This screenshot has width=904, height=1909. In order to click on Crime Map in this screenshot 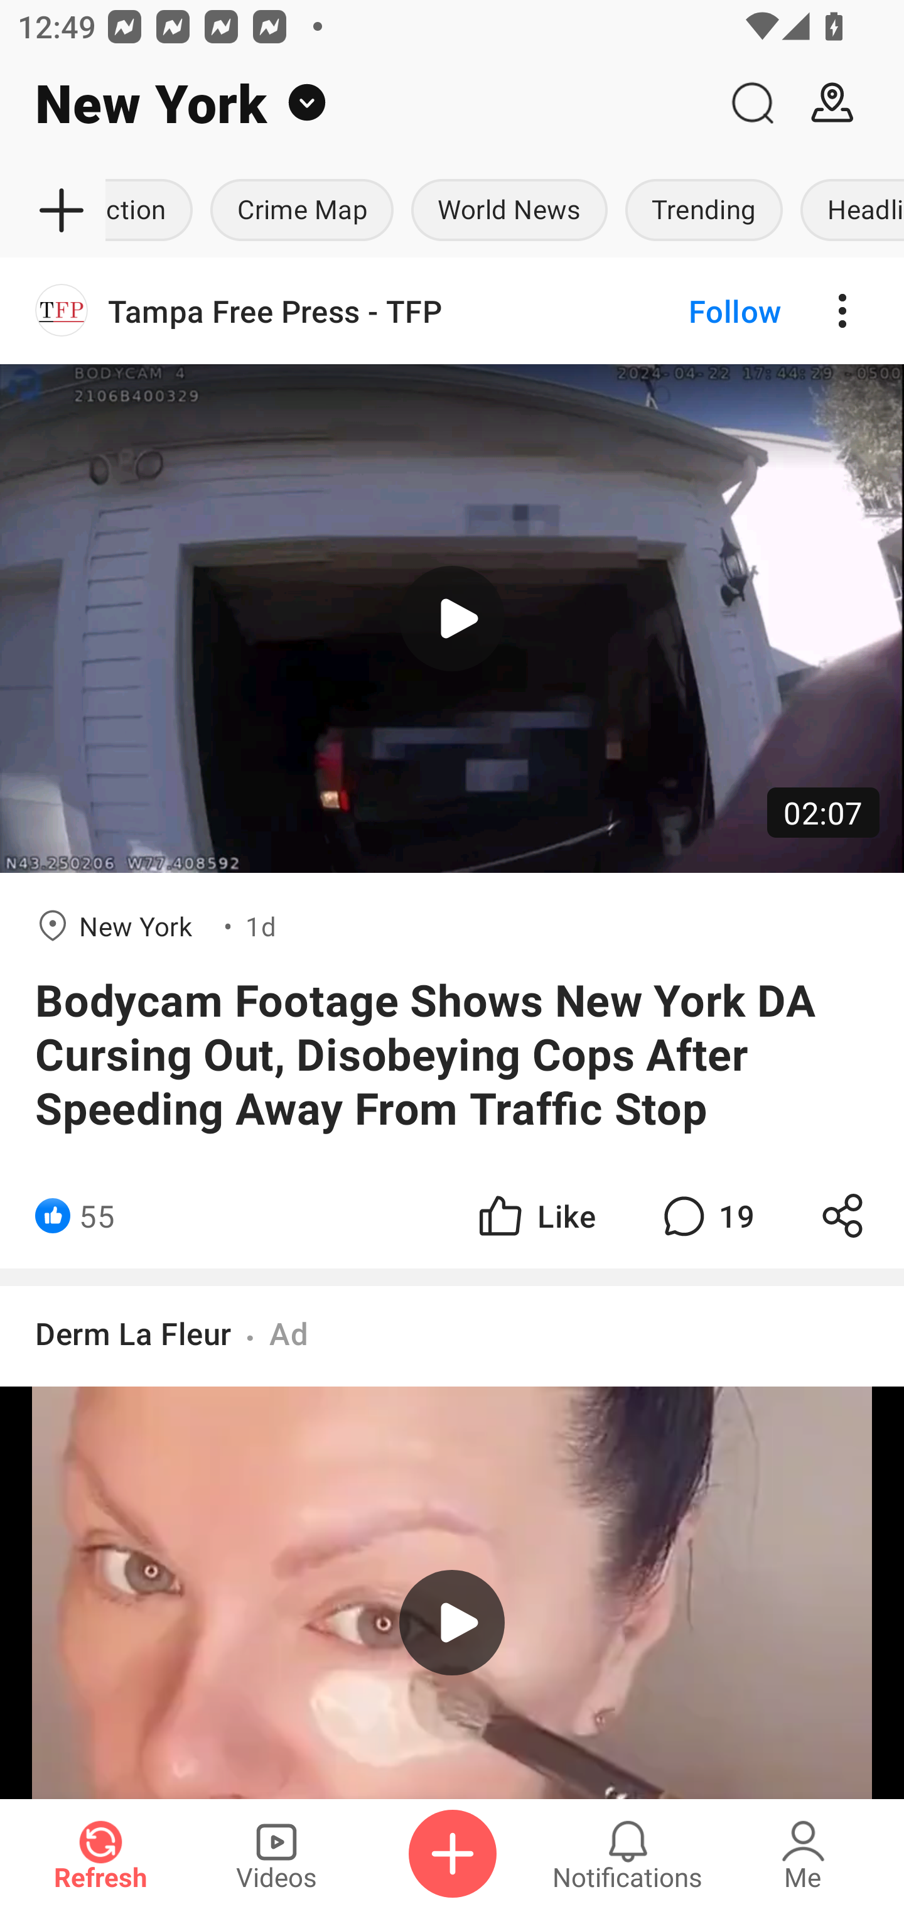, I will do `click(301, 211)`.